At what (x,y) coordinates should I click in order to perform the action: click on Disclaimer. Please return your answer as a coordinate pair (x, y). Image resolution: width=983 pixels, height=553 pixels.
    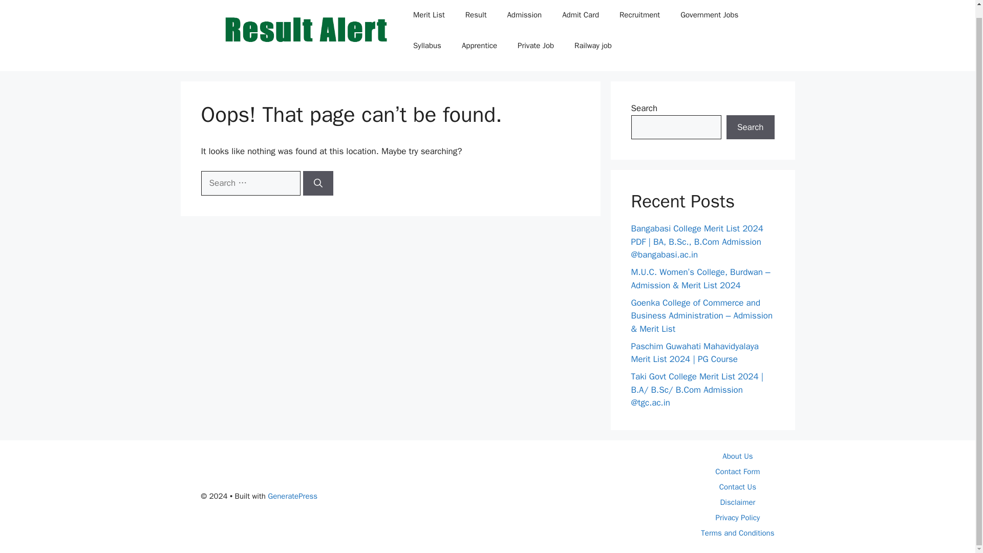
    Looking at the image, I should click on (737, 502).